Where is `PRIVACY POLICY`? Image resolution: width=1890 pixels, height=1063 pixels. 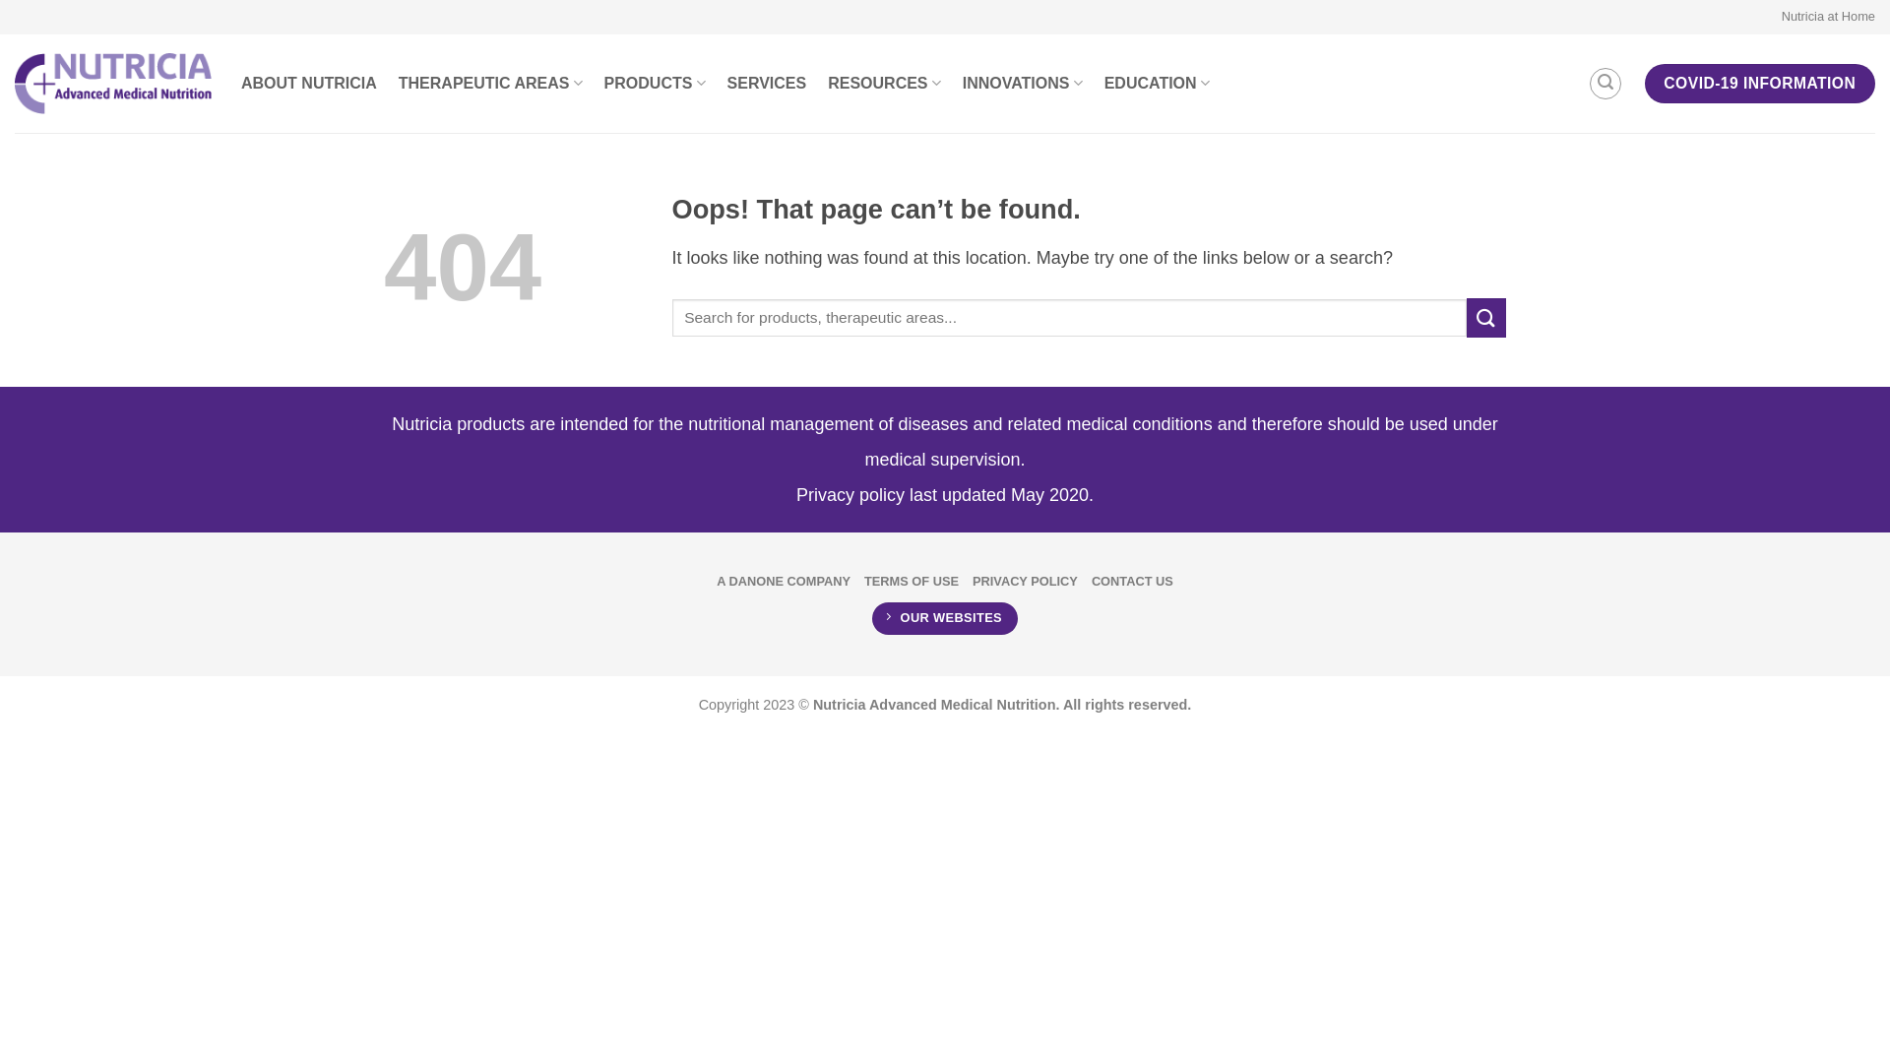
PRIVACY POLICY is located at coordinates (1025, 582).